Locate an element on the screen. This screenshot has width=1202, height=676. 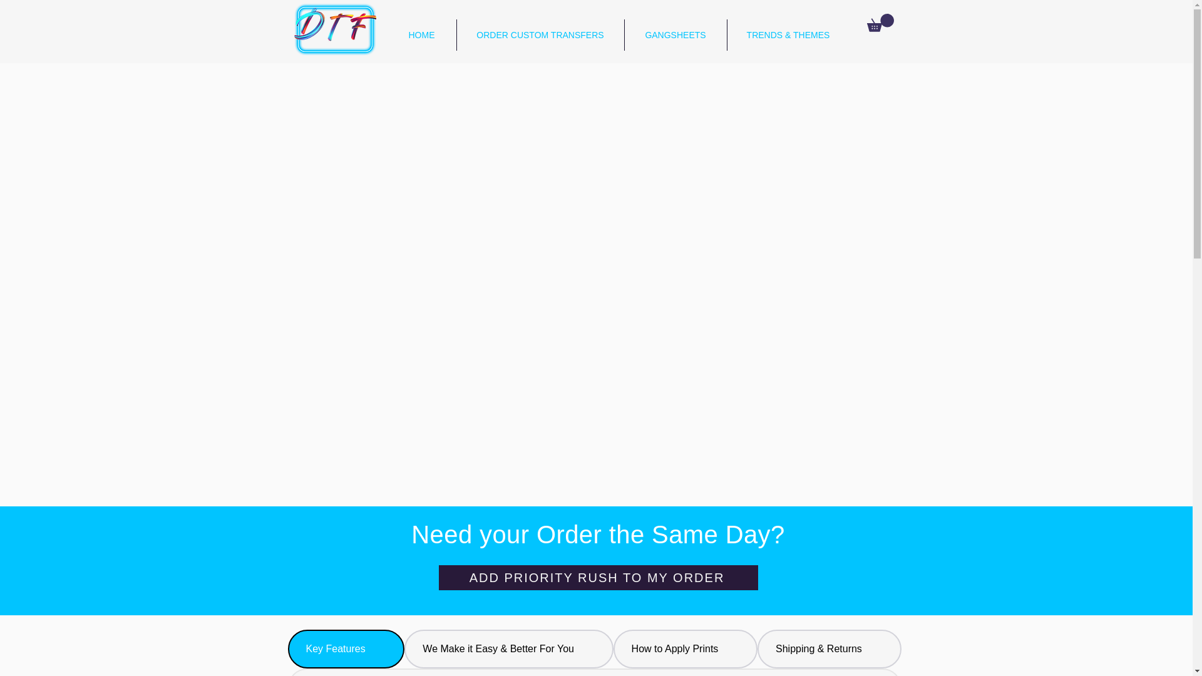
ADD PRIORITY RUSH TO MY ORDER is located at coordinates (597, 577).